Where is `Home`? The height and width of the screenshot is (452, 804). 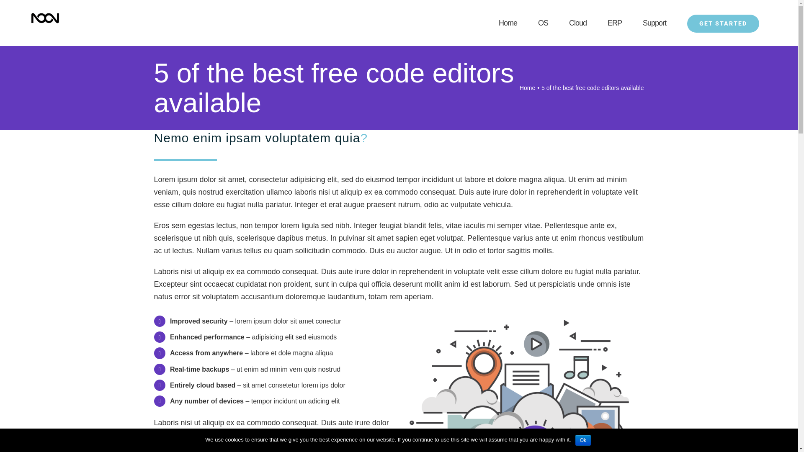
Home is located at coordinates (508, 23).